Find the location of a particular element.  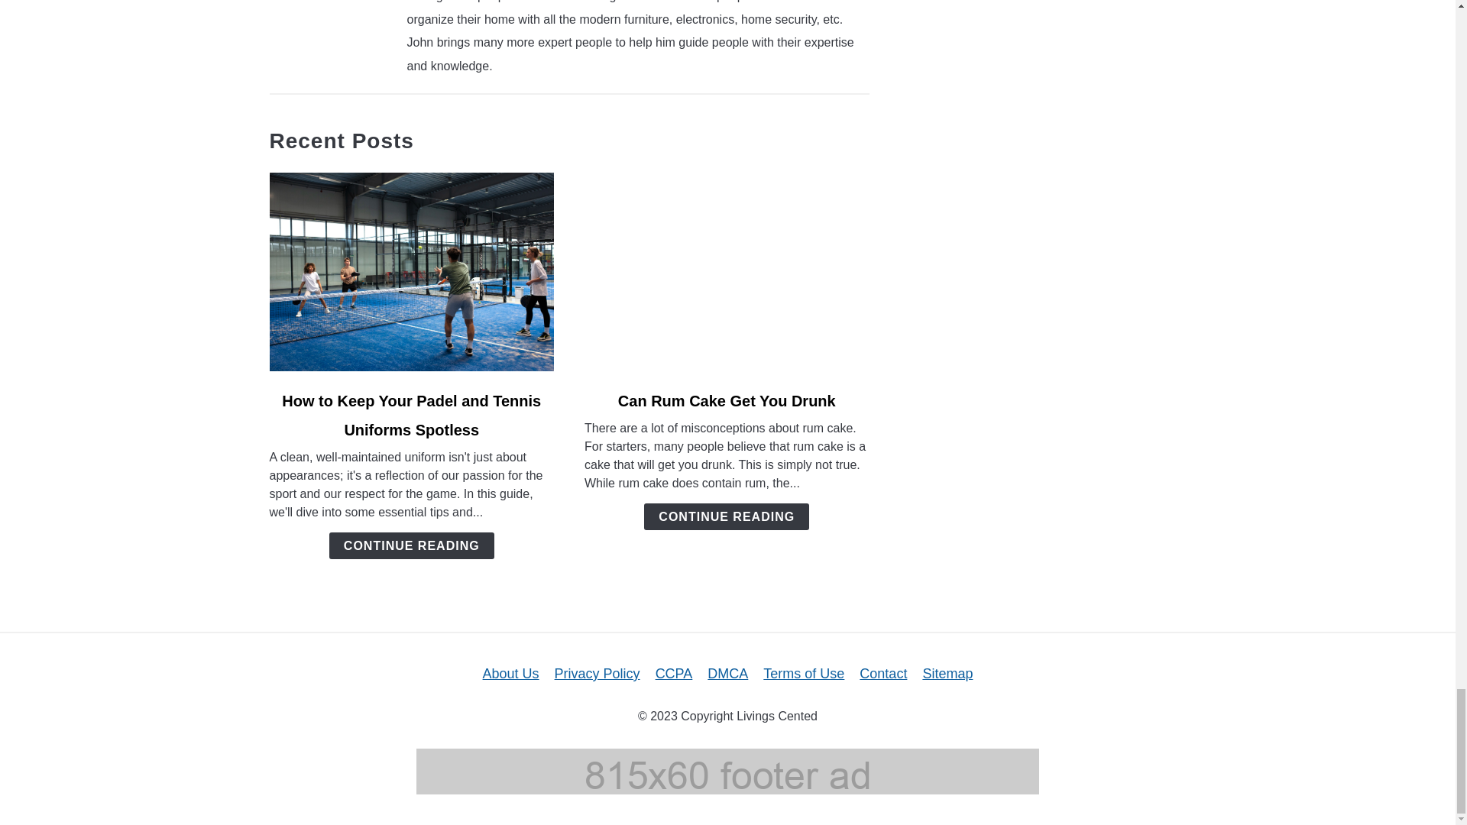

CCPA is located at coordinates (674, 674).